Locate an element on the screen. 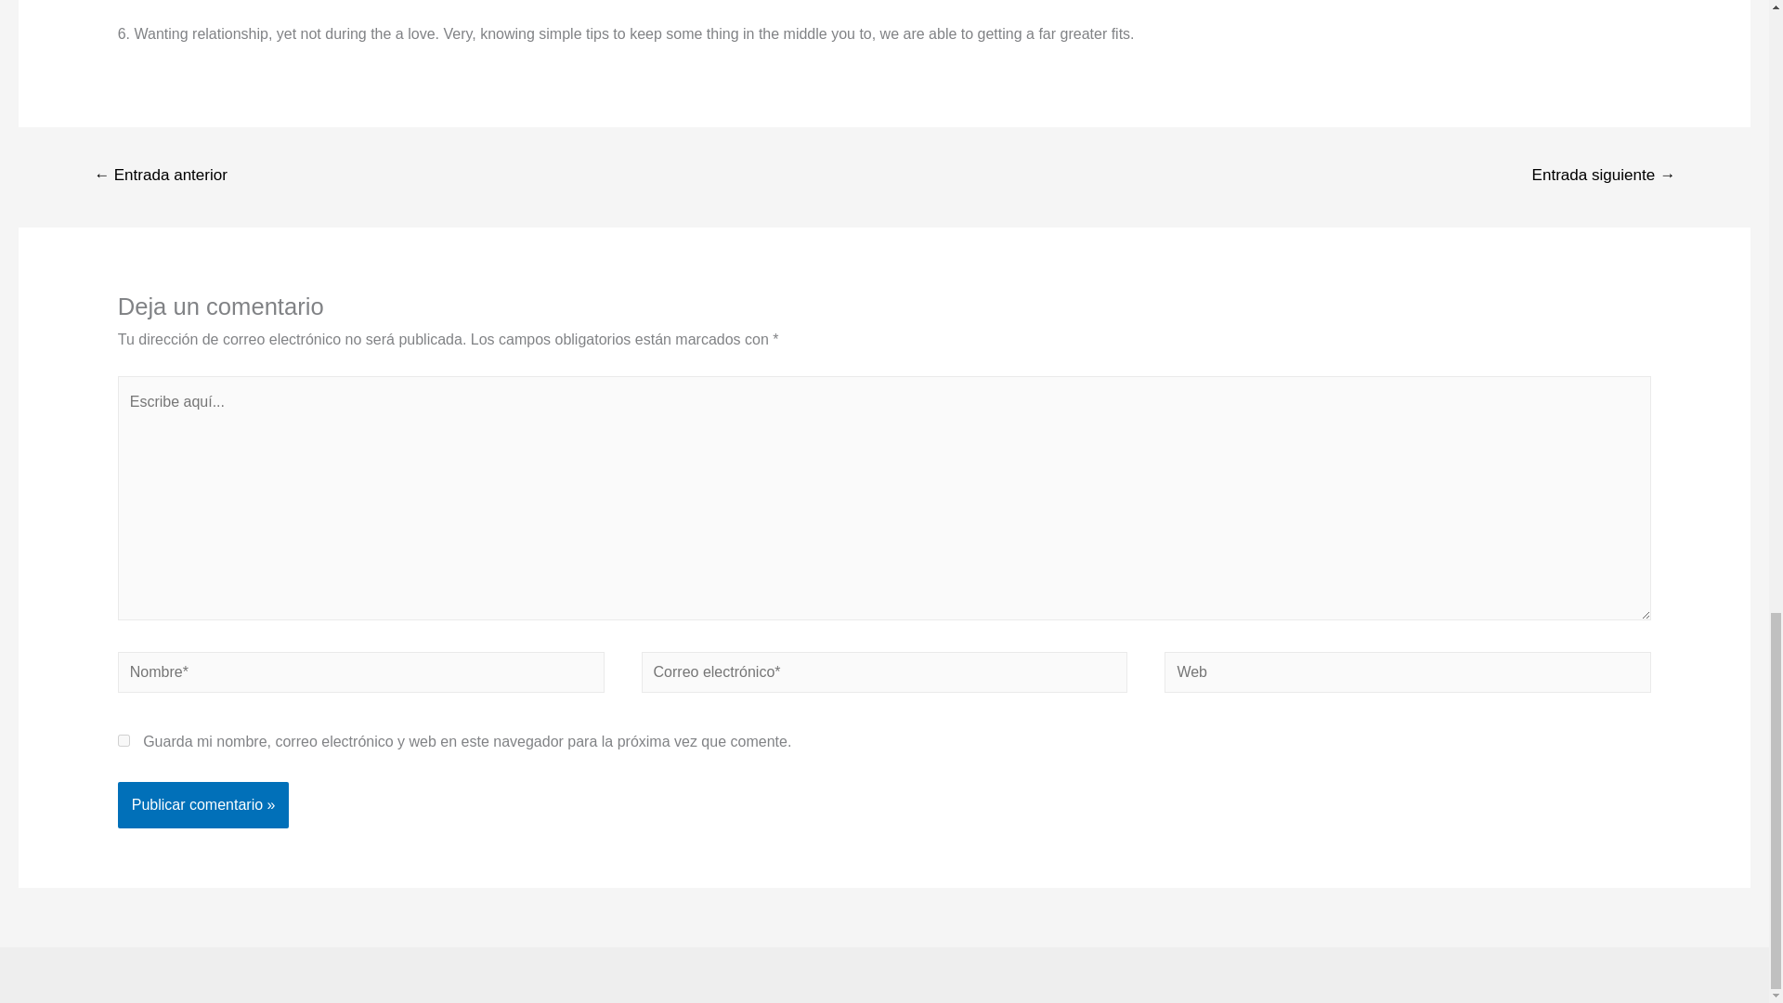 Image resolution: width=1783 pixels, height=1003 pixels. yes is located at coordinates (124, 739).